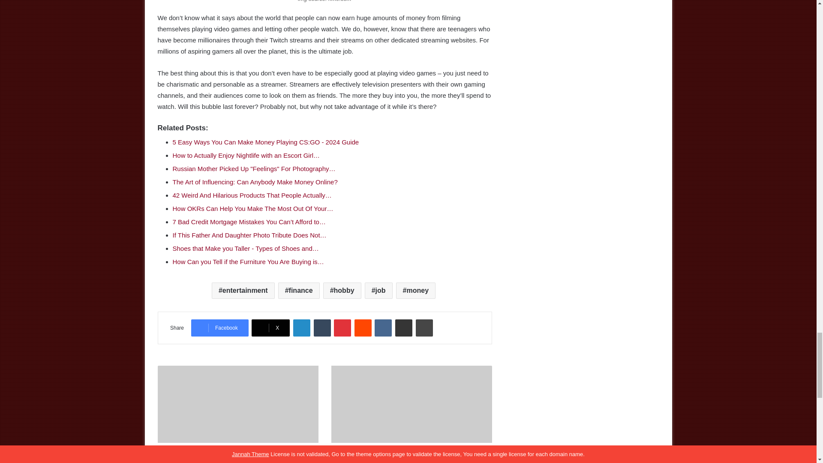 The width and height of the screenshot is (823, 463). I want to click on The Art of Influencing: Can Anybody Make Money Online?, so click(255, 182).